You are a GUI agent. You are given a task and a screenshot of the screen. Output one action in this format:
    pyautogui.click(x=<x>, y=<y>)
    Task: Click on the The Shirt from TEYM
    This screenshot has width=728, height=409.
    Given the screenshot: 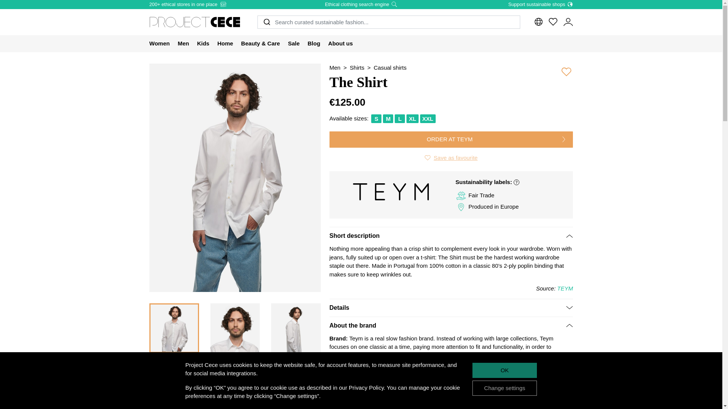 What is the action you would take?
    pyautogui.click(x=174, y=328)
    